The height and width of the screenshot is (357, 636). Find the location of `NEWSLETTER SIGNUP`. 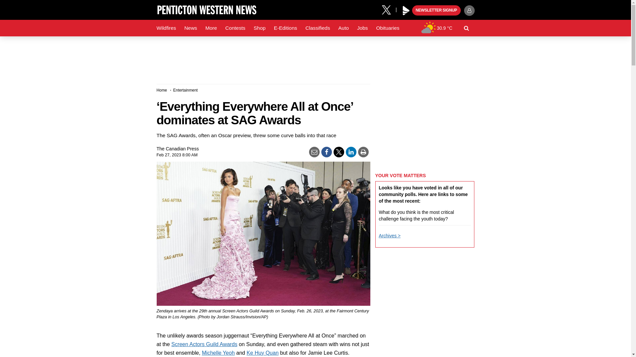

NEWSLETTER SIGNUP is located at coordinates (436, 11).